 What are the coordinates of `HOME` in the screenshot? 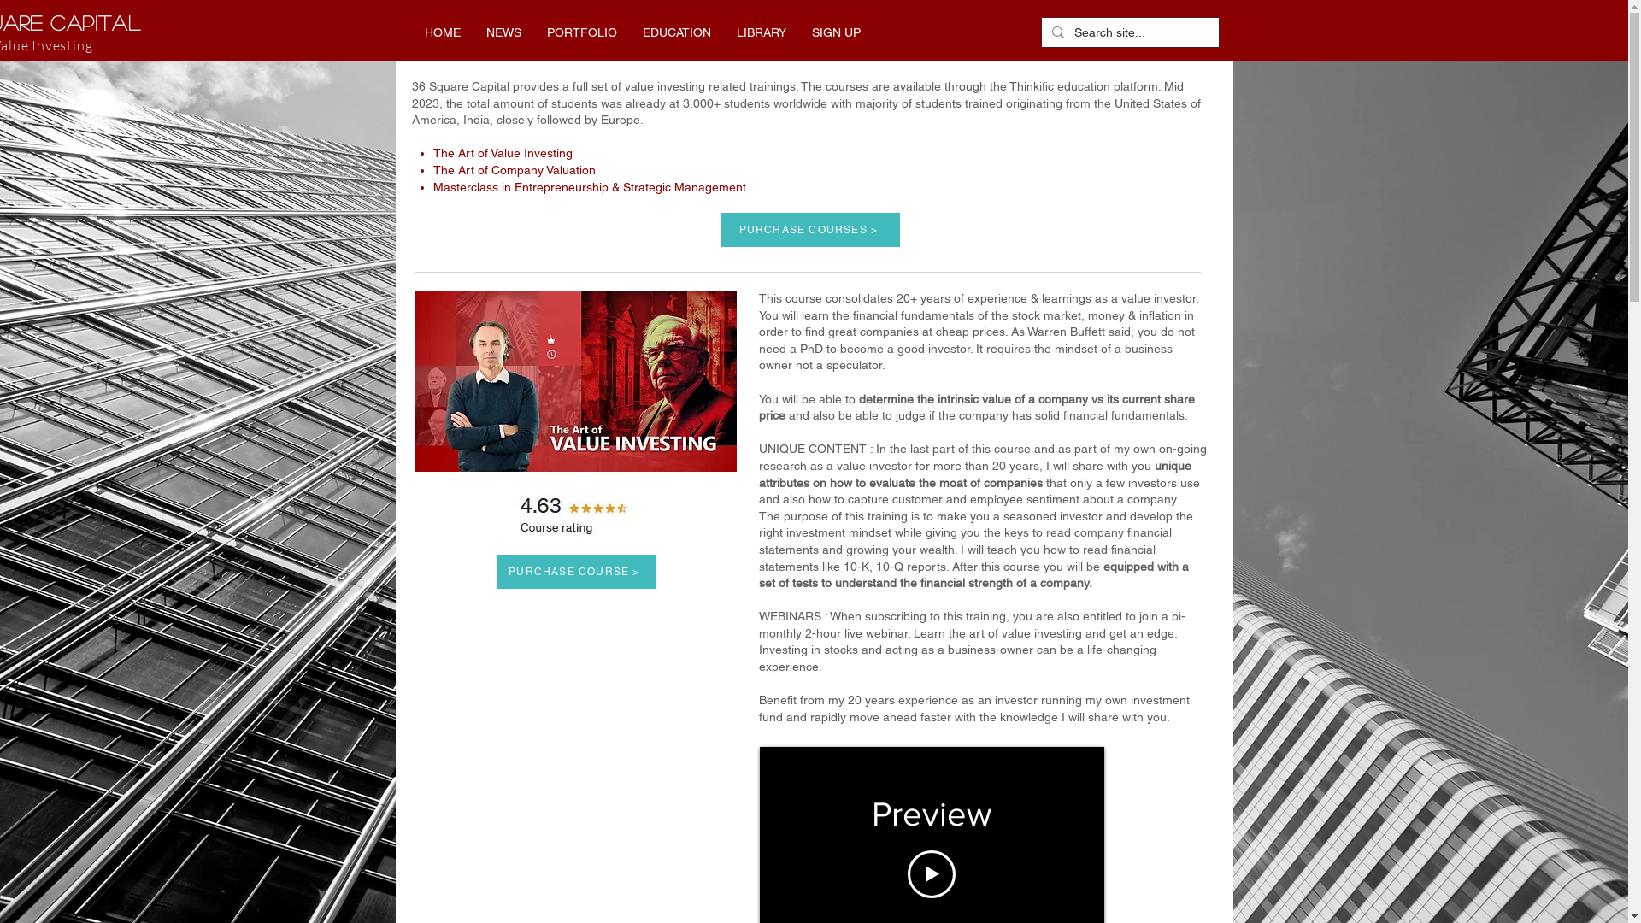 It's located at (443, 32).